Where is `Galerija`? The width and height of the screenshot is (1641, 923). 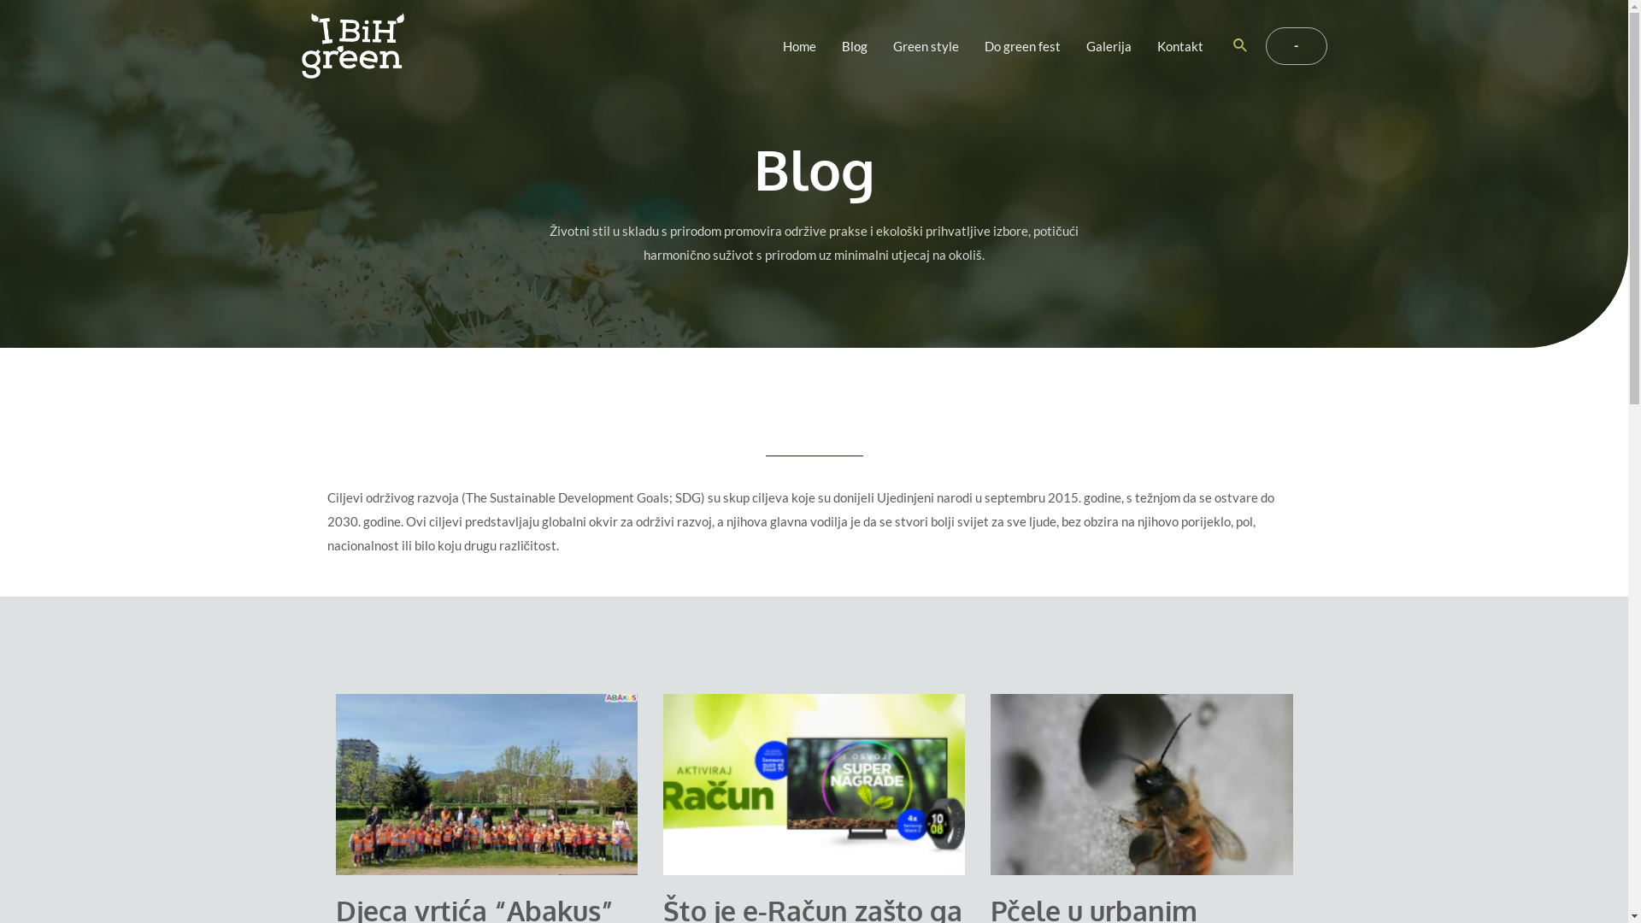 Galerija is located at coordinates (1109, 46).